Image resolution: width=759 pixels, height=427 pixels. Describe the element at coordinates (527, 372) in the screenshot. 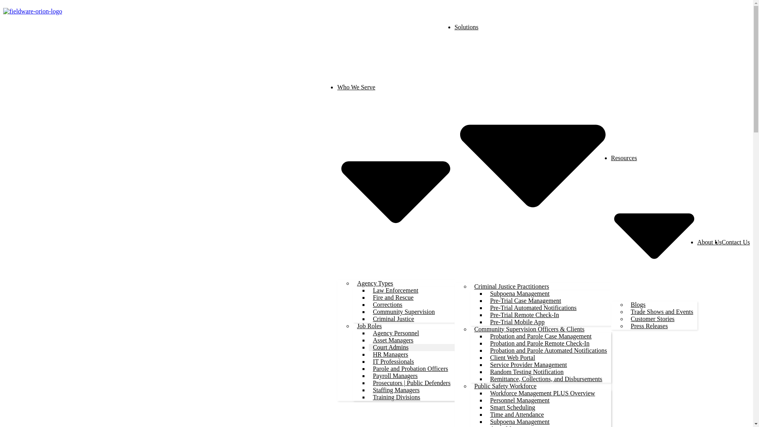

I see `Random Testing Notification` at that location.